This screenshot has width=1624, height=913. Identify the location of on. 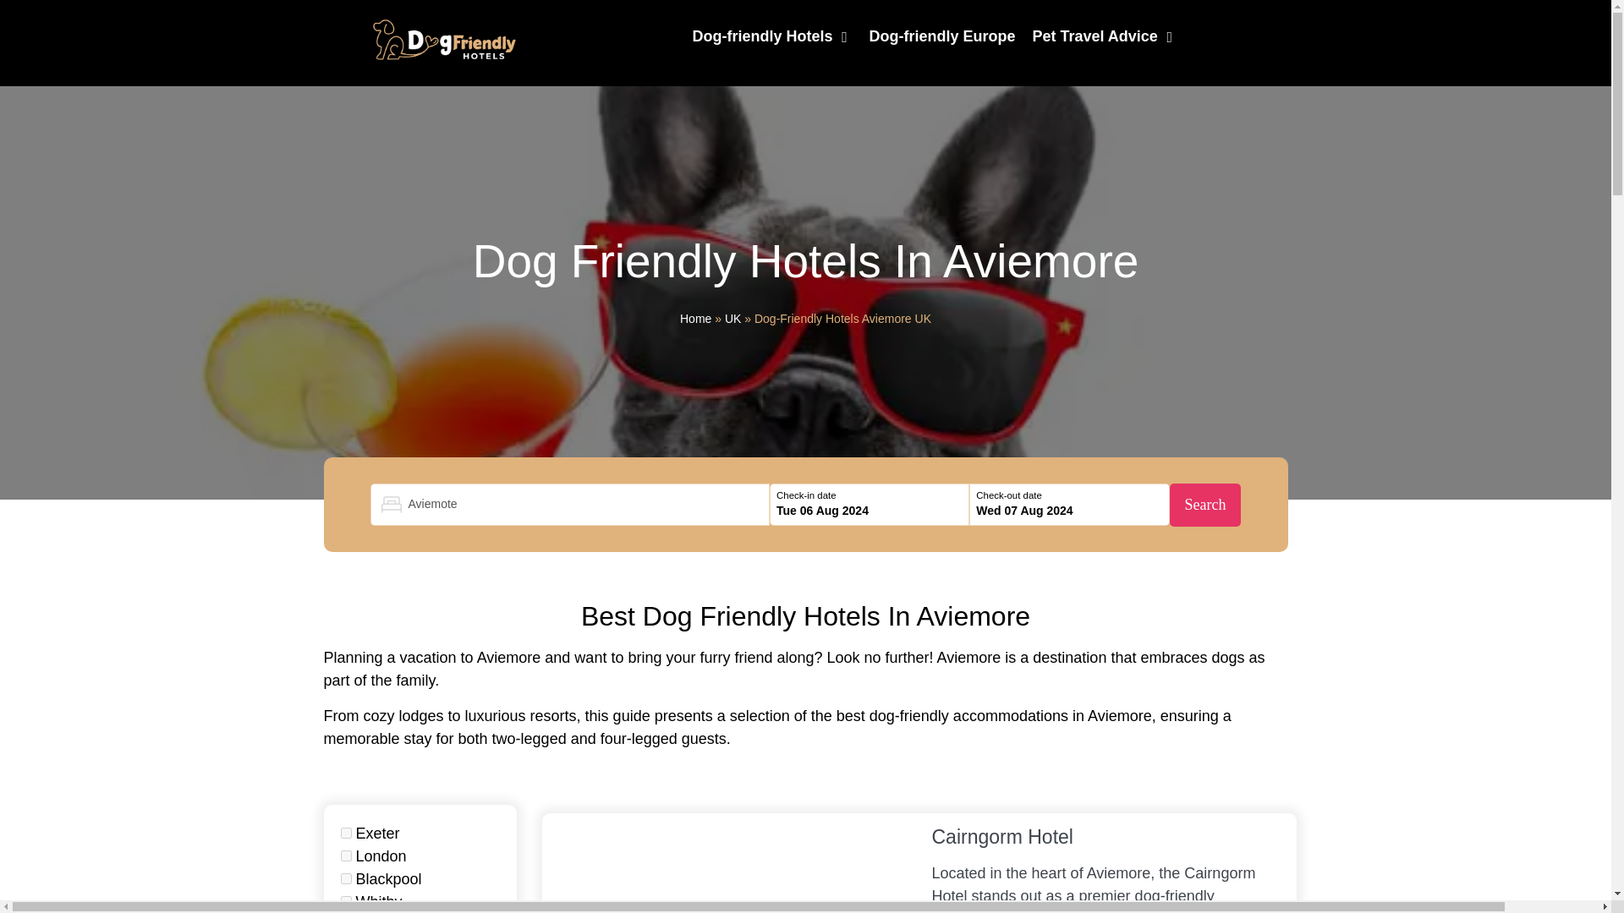
(345, 856).